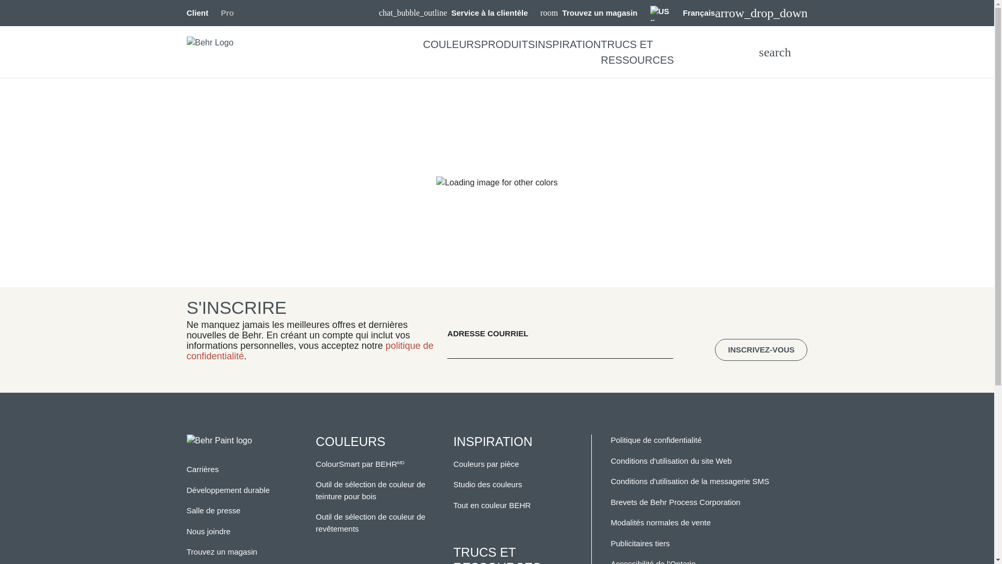  What do you see at coordinates (675, 502) in the screenshot?
I see `Brevets de Behr Process Corporation` at bounding box center [675, 502].